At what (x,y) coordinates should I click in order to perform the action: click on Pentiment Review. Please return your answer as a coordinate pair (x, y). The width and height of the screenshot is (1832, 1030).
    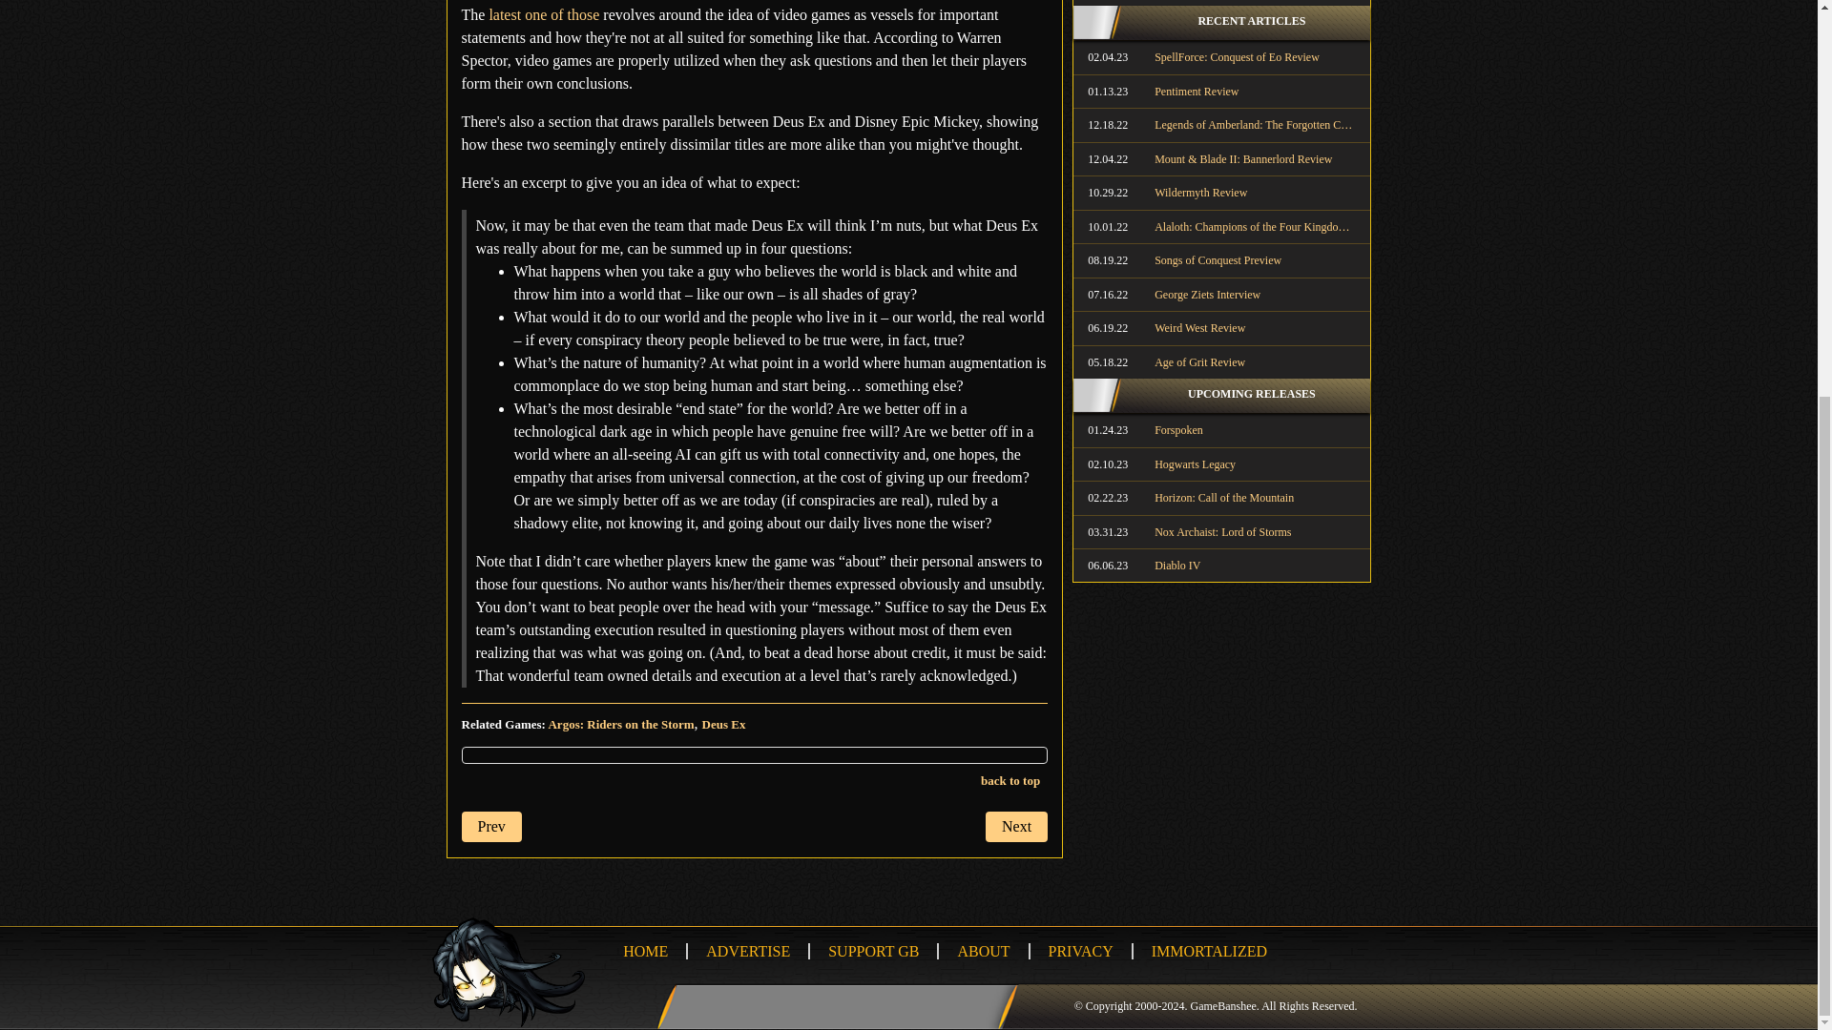
    Looking at the image, I should click on (1221, 92).